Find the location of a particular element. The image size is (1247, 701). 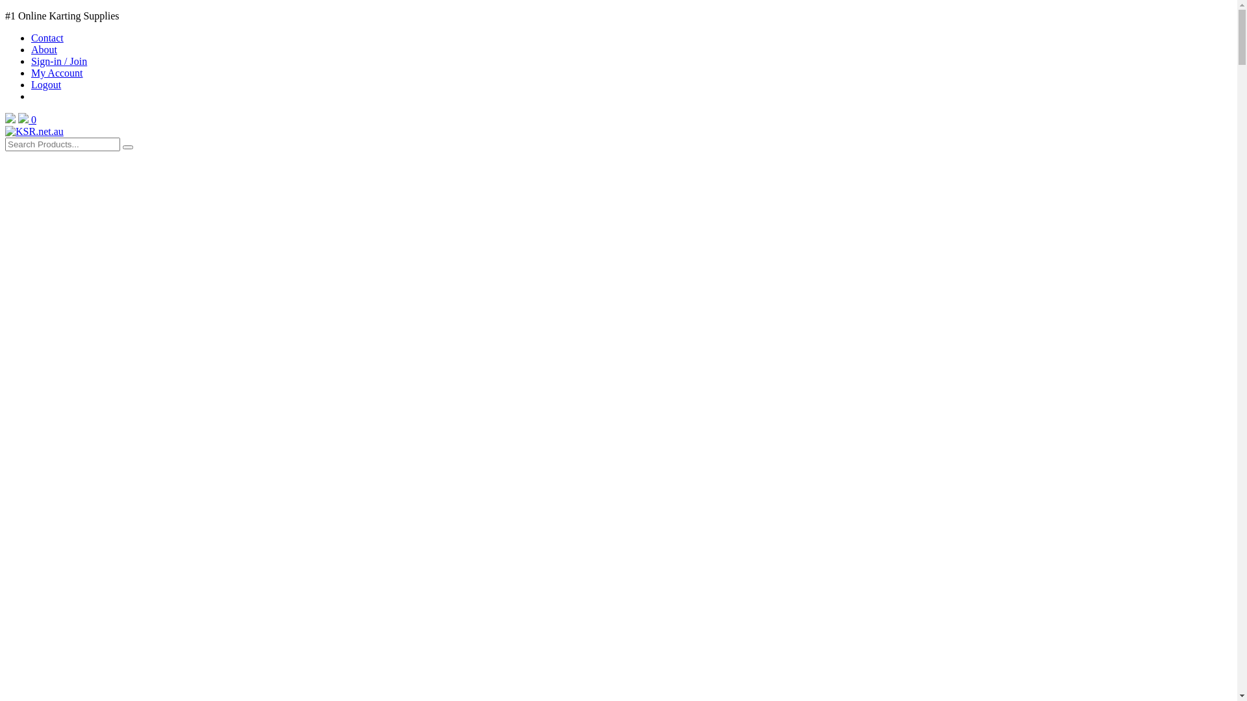

My Account is located at coordinates (57, 73).